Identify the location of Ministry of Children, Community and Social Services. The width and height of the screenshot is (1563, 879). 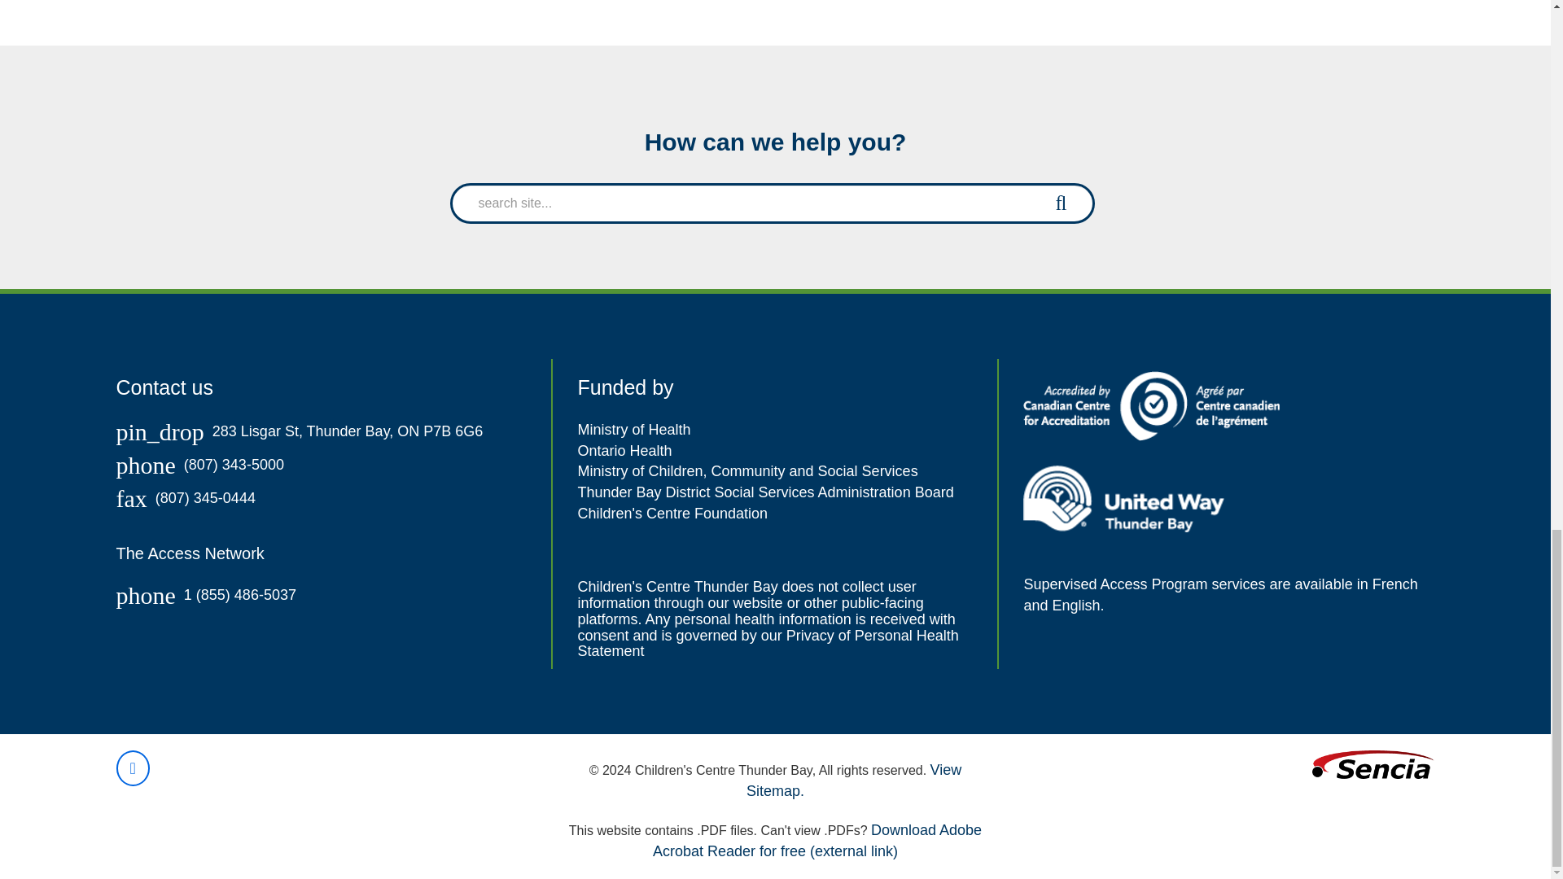
(747, 470).